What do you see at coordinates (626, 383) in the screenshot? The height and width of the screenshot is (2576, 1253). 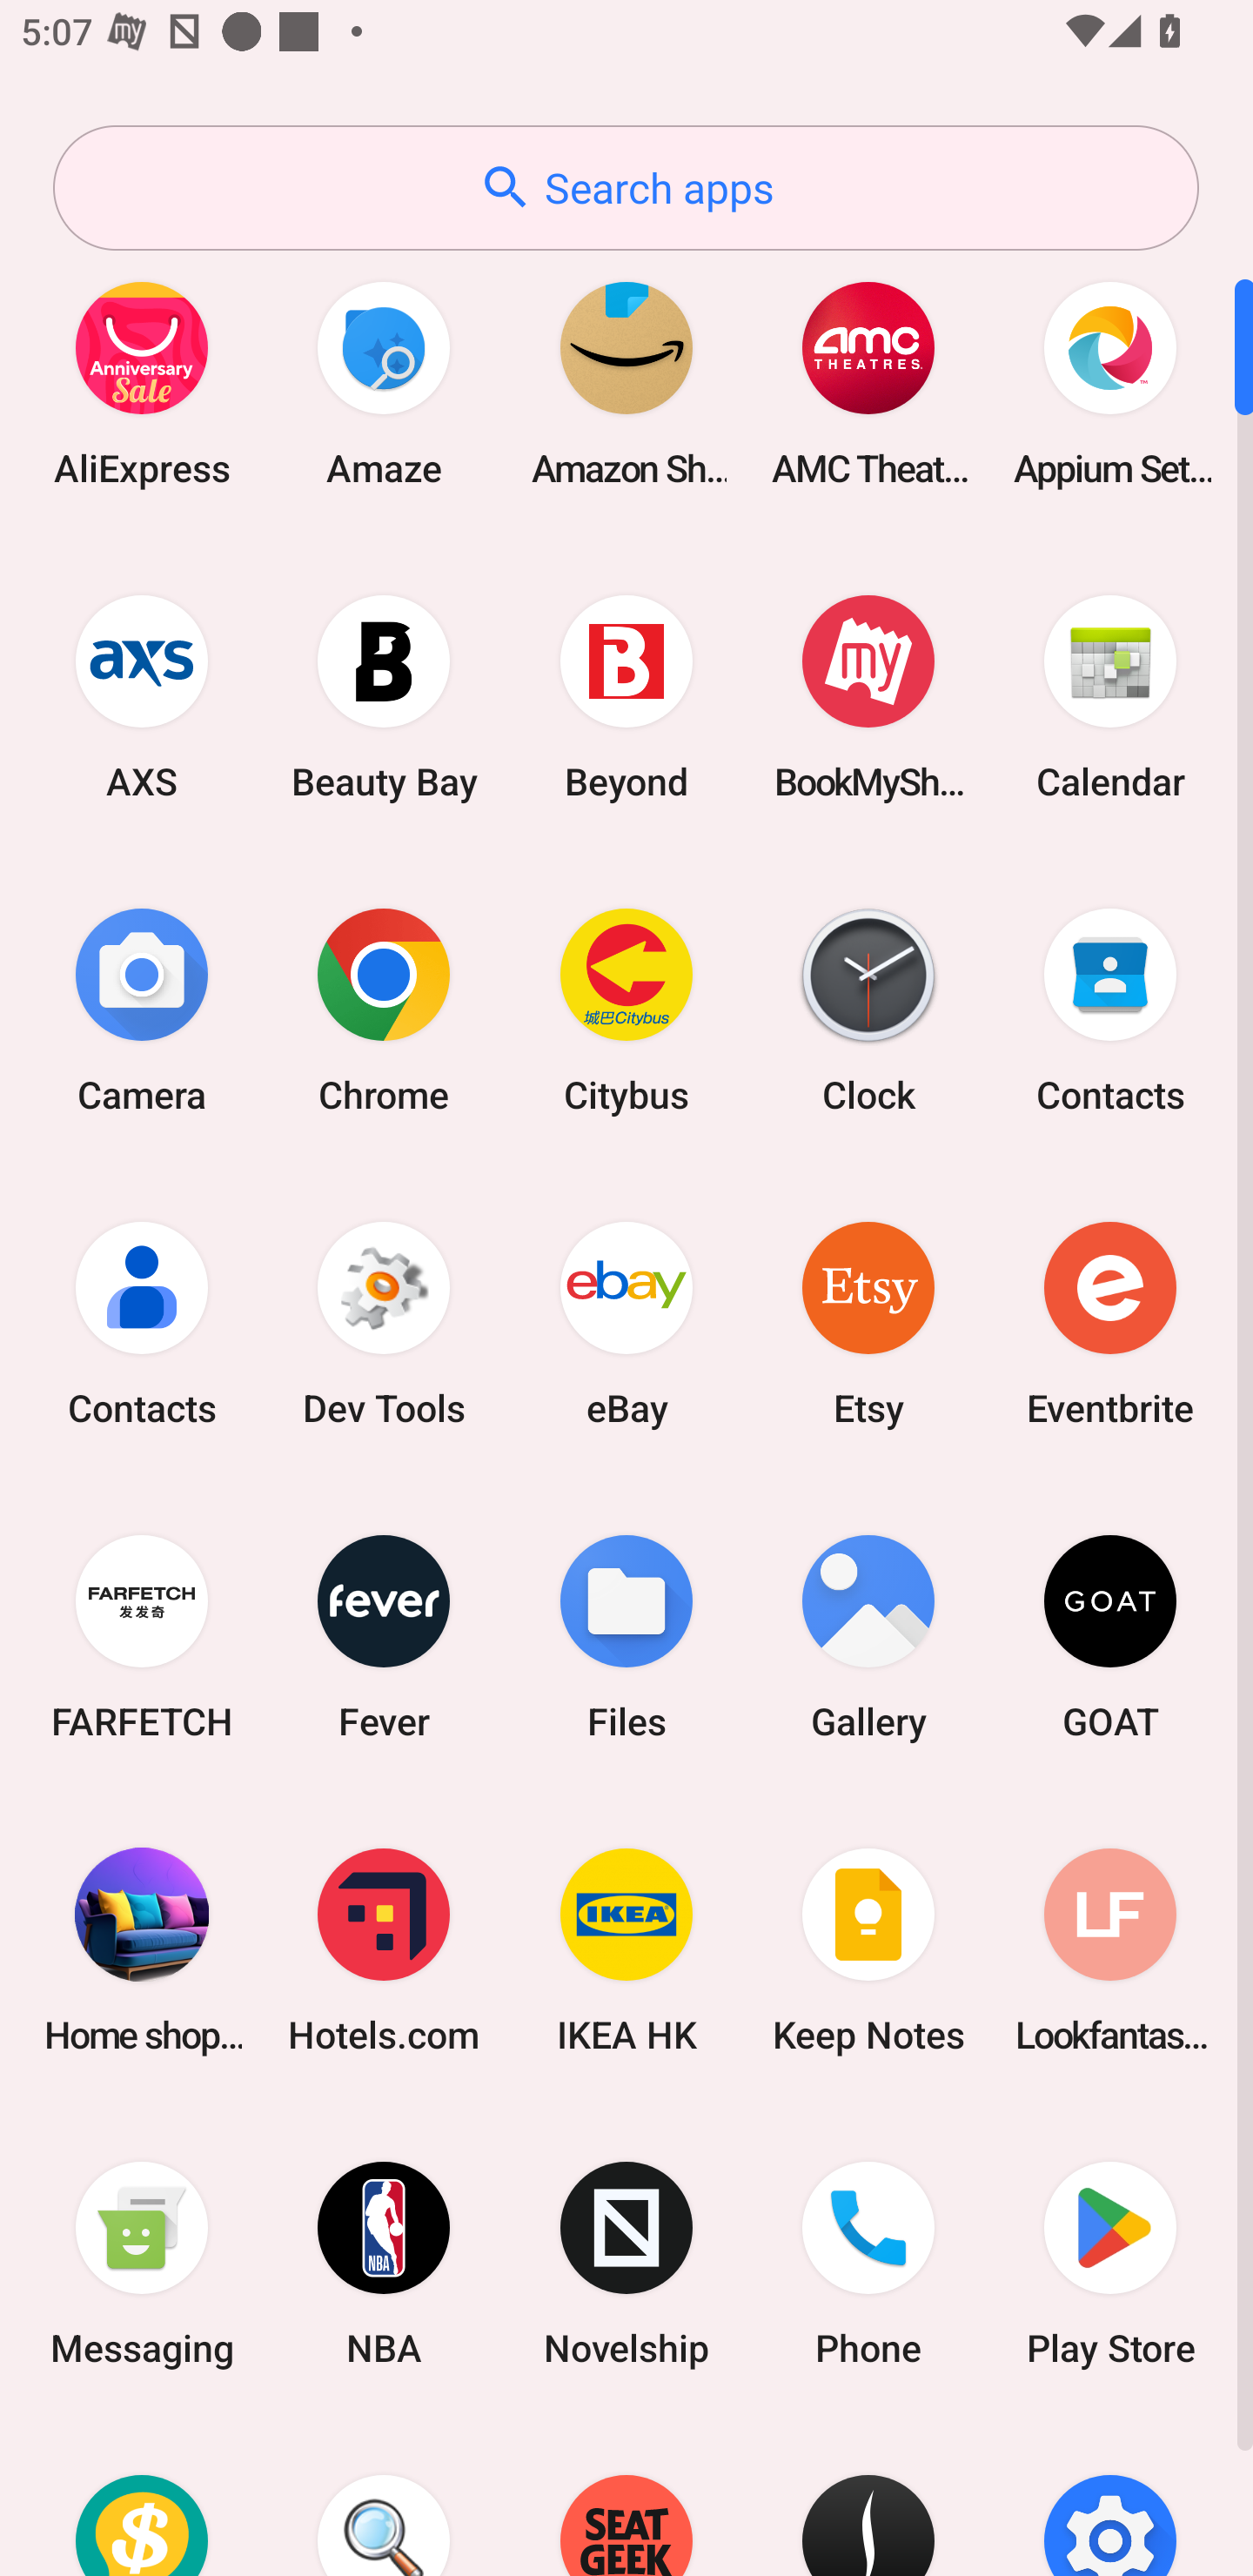 I see `Amazon Shopping` at bounding box center [626, 383].